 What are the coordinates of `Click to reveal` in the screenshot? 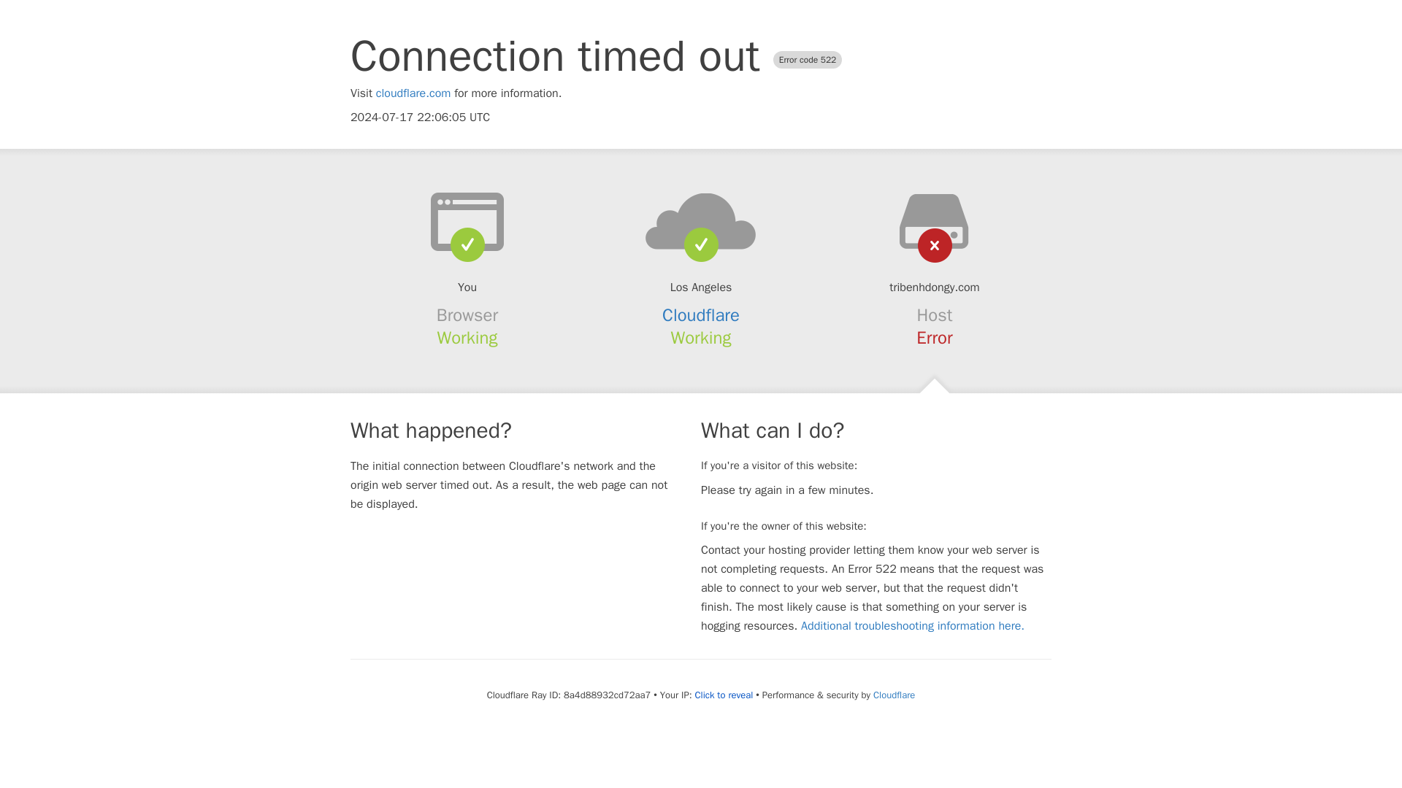 It's located at (723, 695).